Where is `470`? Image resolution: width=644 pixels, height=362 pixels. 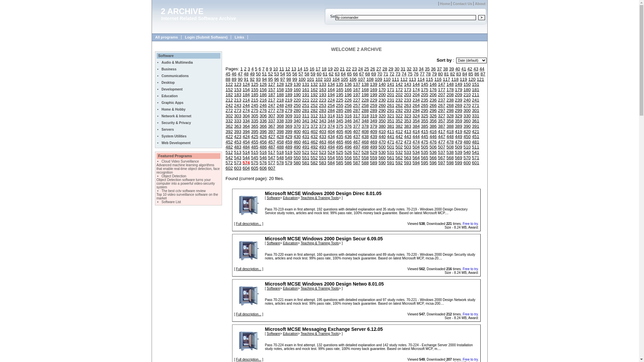 470 is located at coordinates (382, 142).